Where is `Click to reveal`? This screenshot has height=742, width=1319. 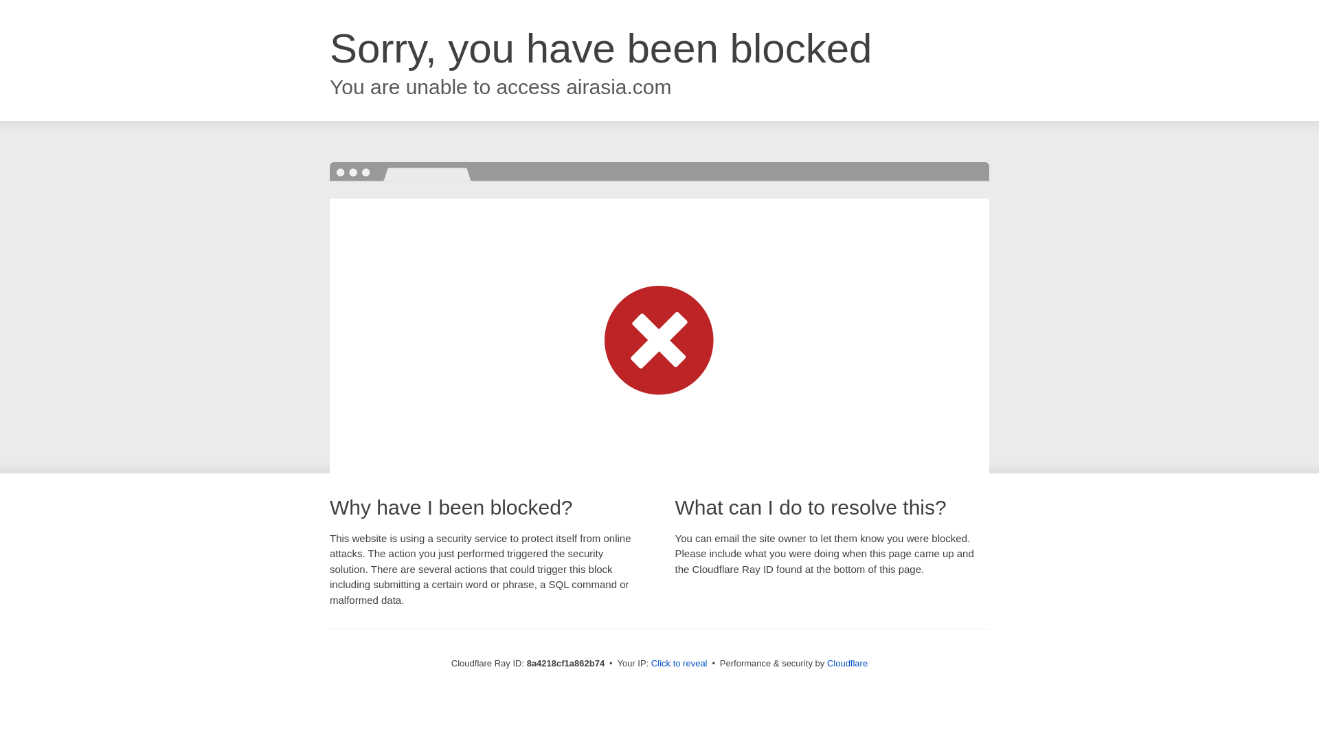 Click to reveal is located at coordinates (679, 664).